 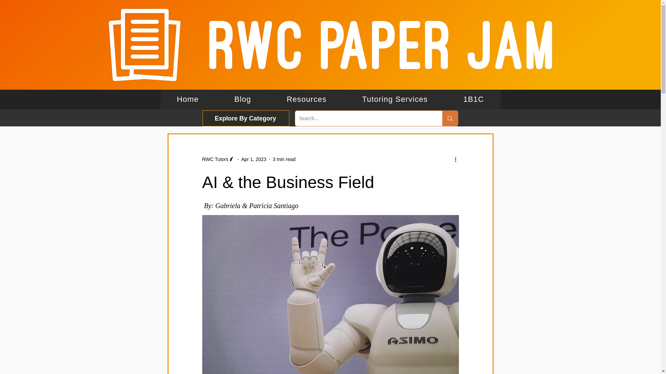 What do you see at coordinates (215, 159) in the screenshot?
I see `RWC Tutors` at bounding box center [215, 159].